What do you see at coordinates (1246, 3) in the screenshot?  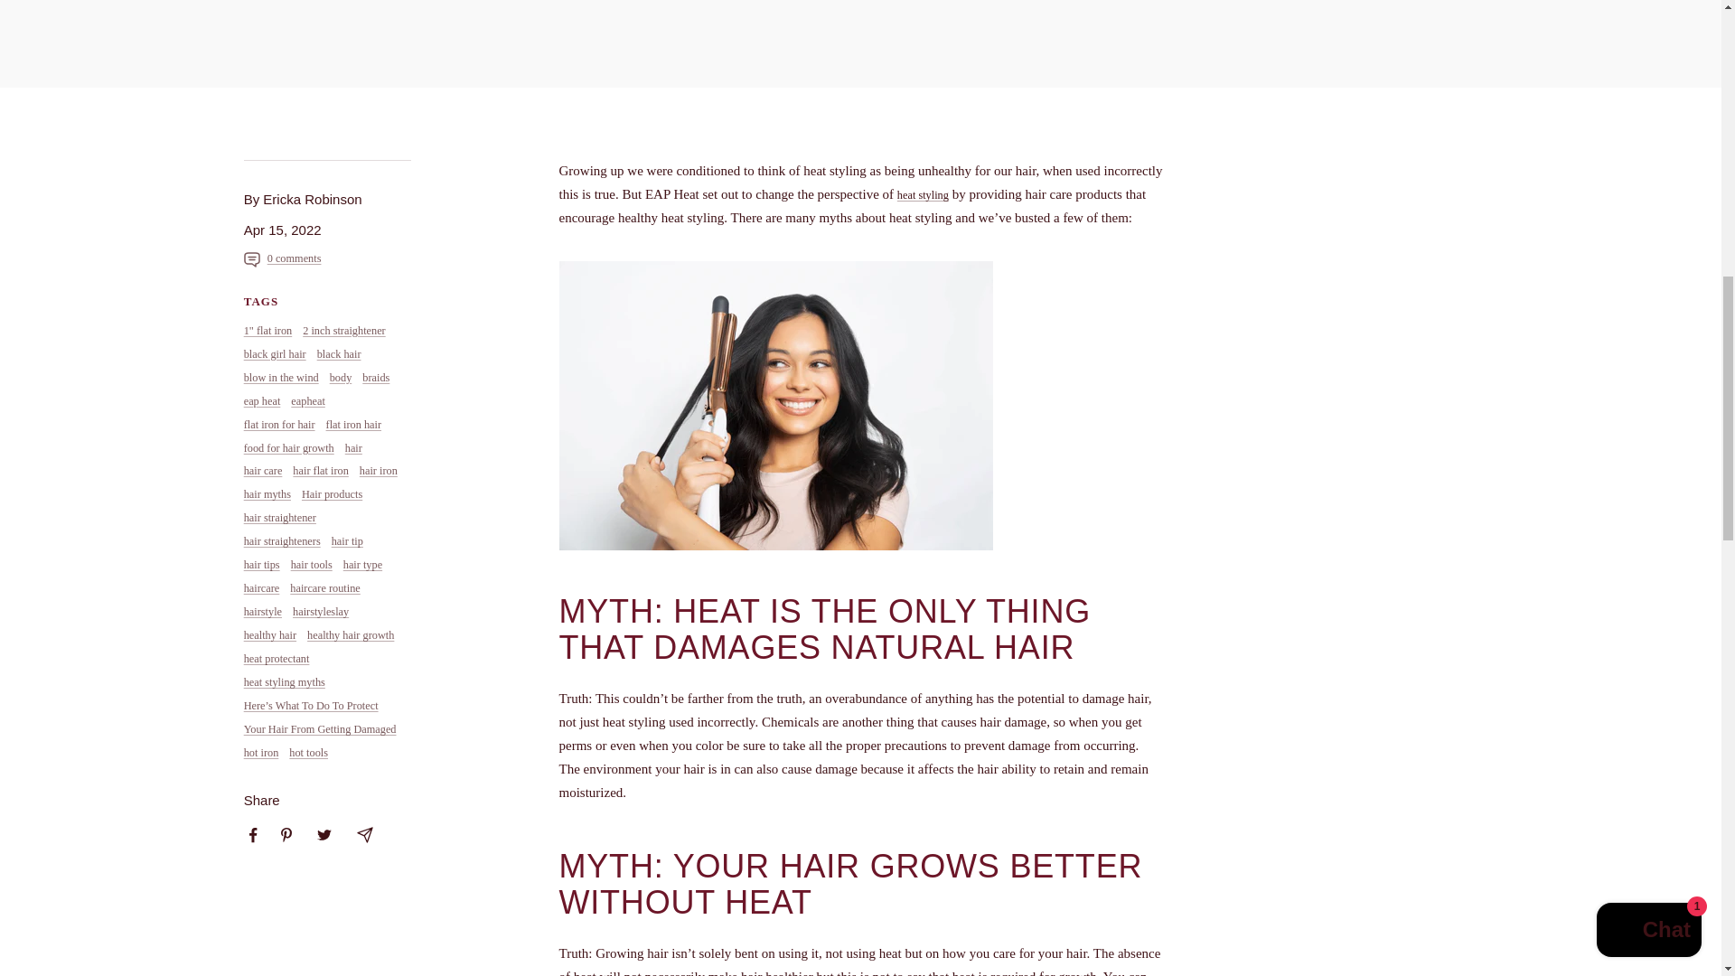 I see `BW` at bounding box center [1246, 3].